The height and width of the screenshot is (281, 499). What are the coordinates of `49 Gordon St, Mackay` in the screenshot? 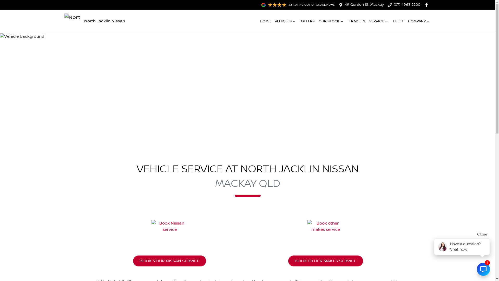 It's located at (364, 5).